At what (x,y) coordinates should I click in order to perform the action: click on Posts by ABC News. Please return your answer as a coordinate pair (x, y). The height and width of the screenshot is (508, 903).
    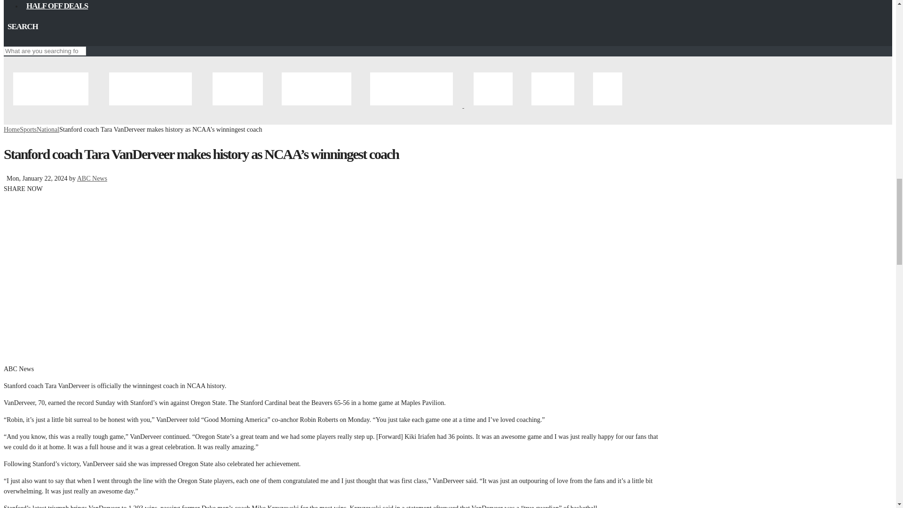
    Looking at the image, I should click on (92, 178).